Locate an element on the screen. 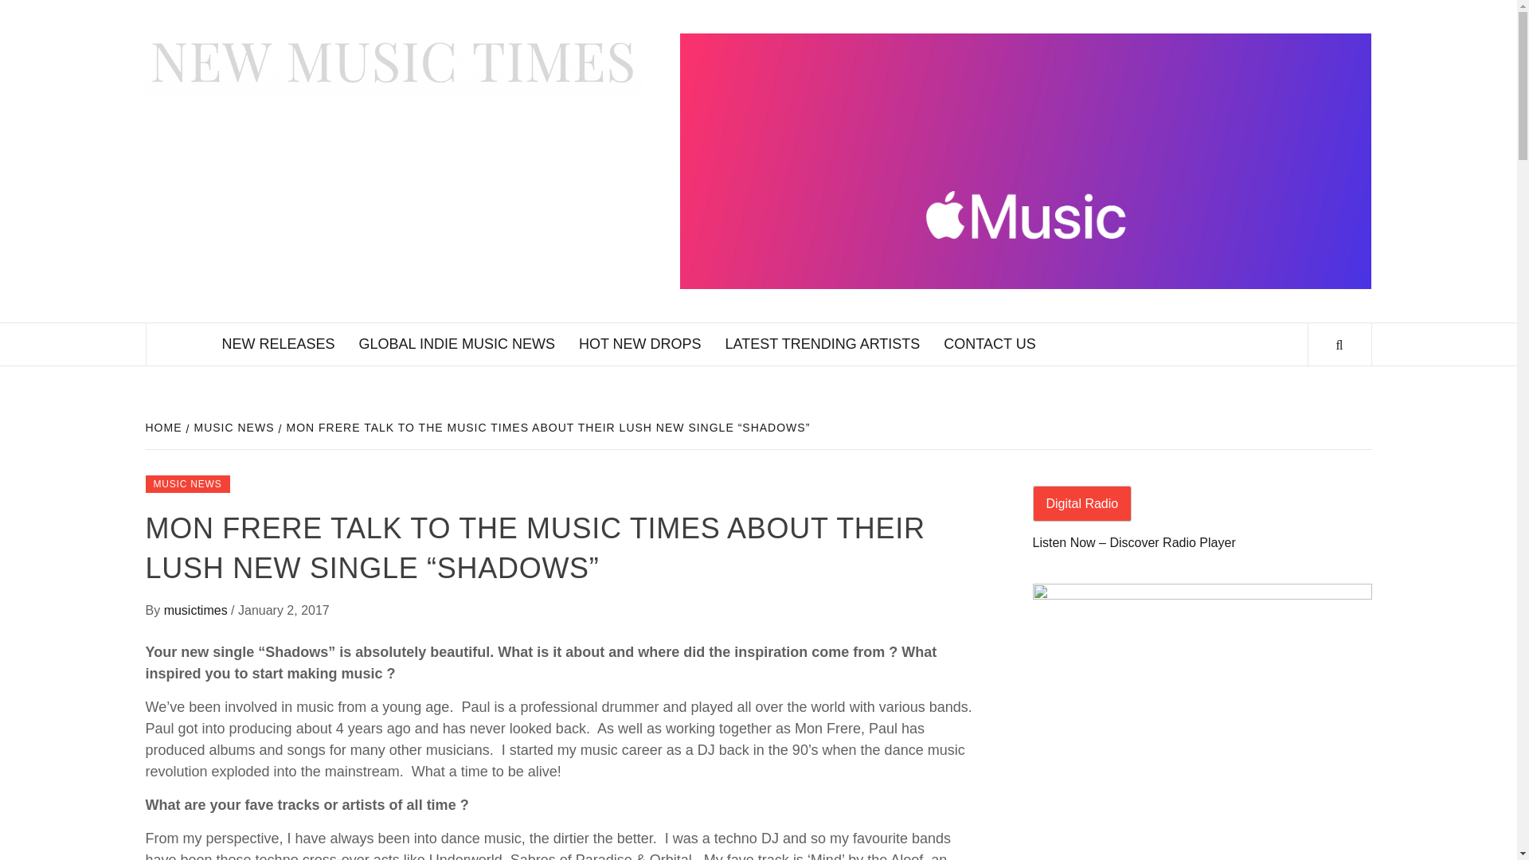 The image size is (1529, 860). Digital Radio is located at coordinates (1081, 503).